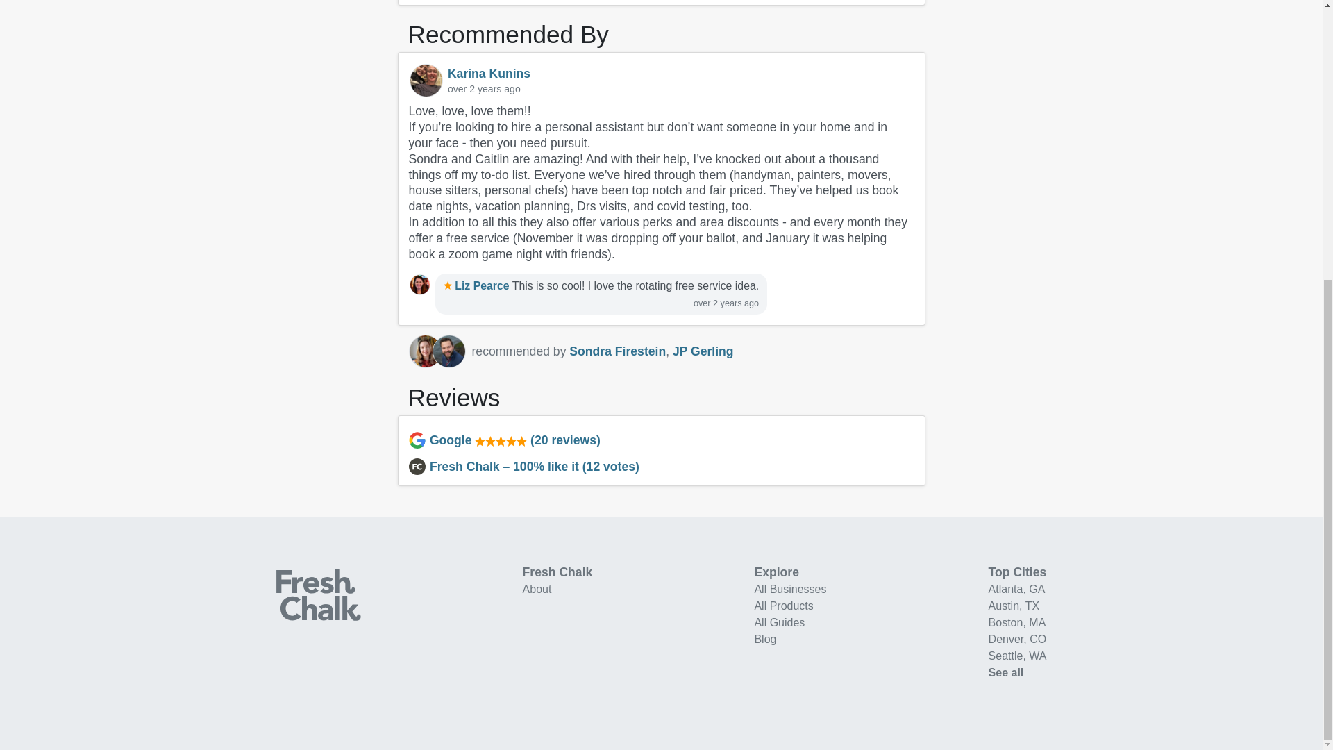 This screenshot has width=1333, height=750. I want to click on Seattle, WA, so click(1018, 656).